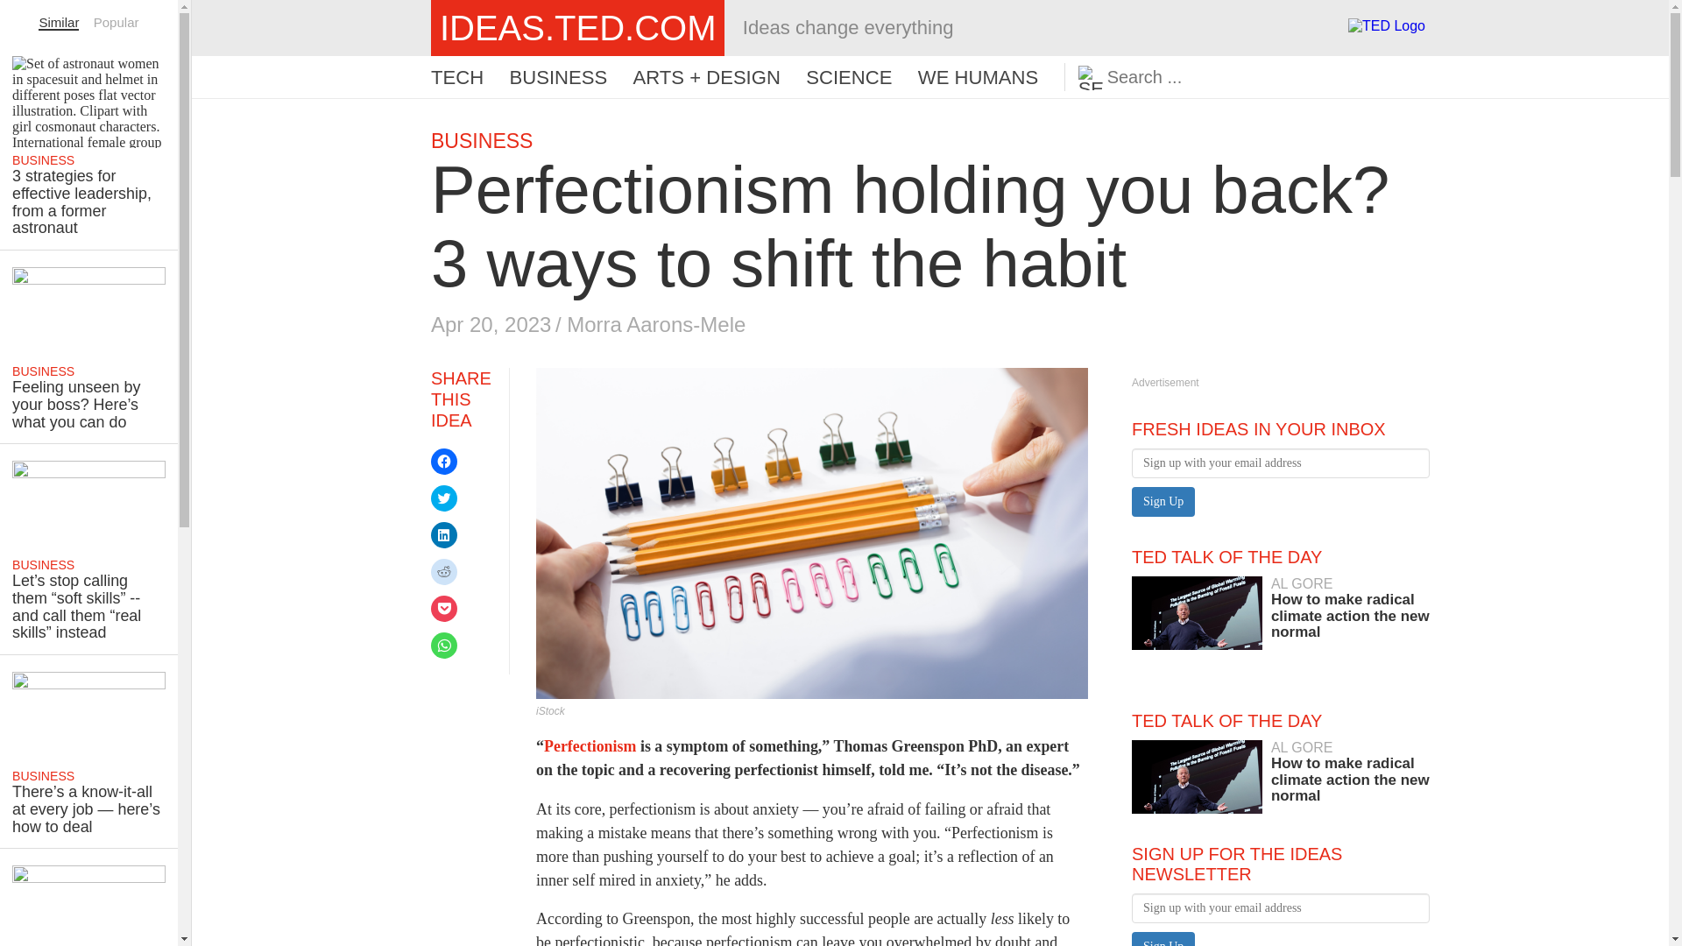 The image size is (1682, 946). Describe the element at coordinates (443, 608) in the screenshot. I see `BUSINESS` at that location.